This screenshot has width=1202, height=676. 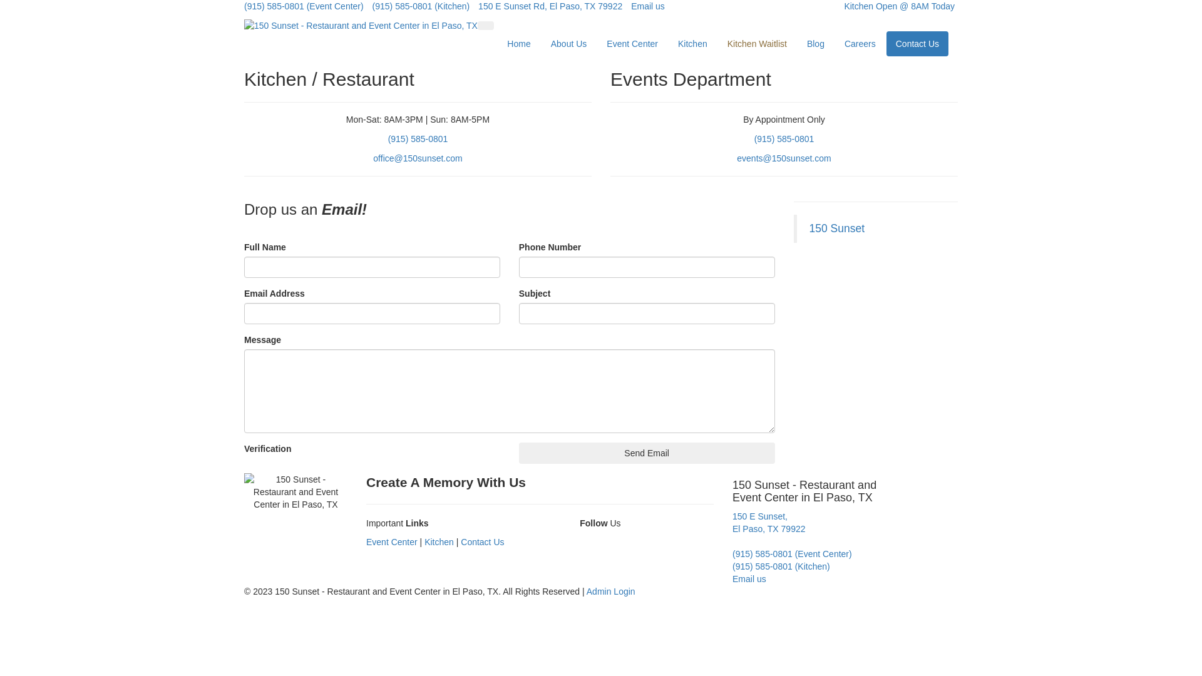 What do you see at coordinates (482, 542) in the screenshot?
I see `Contact Us` at bounding box center [482, 542].